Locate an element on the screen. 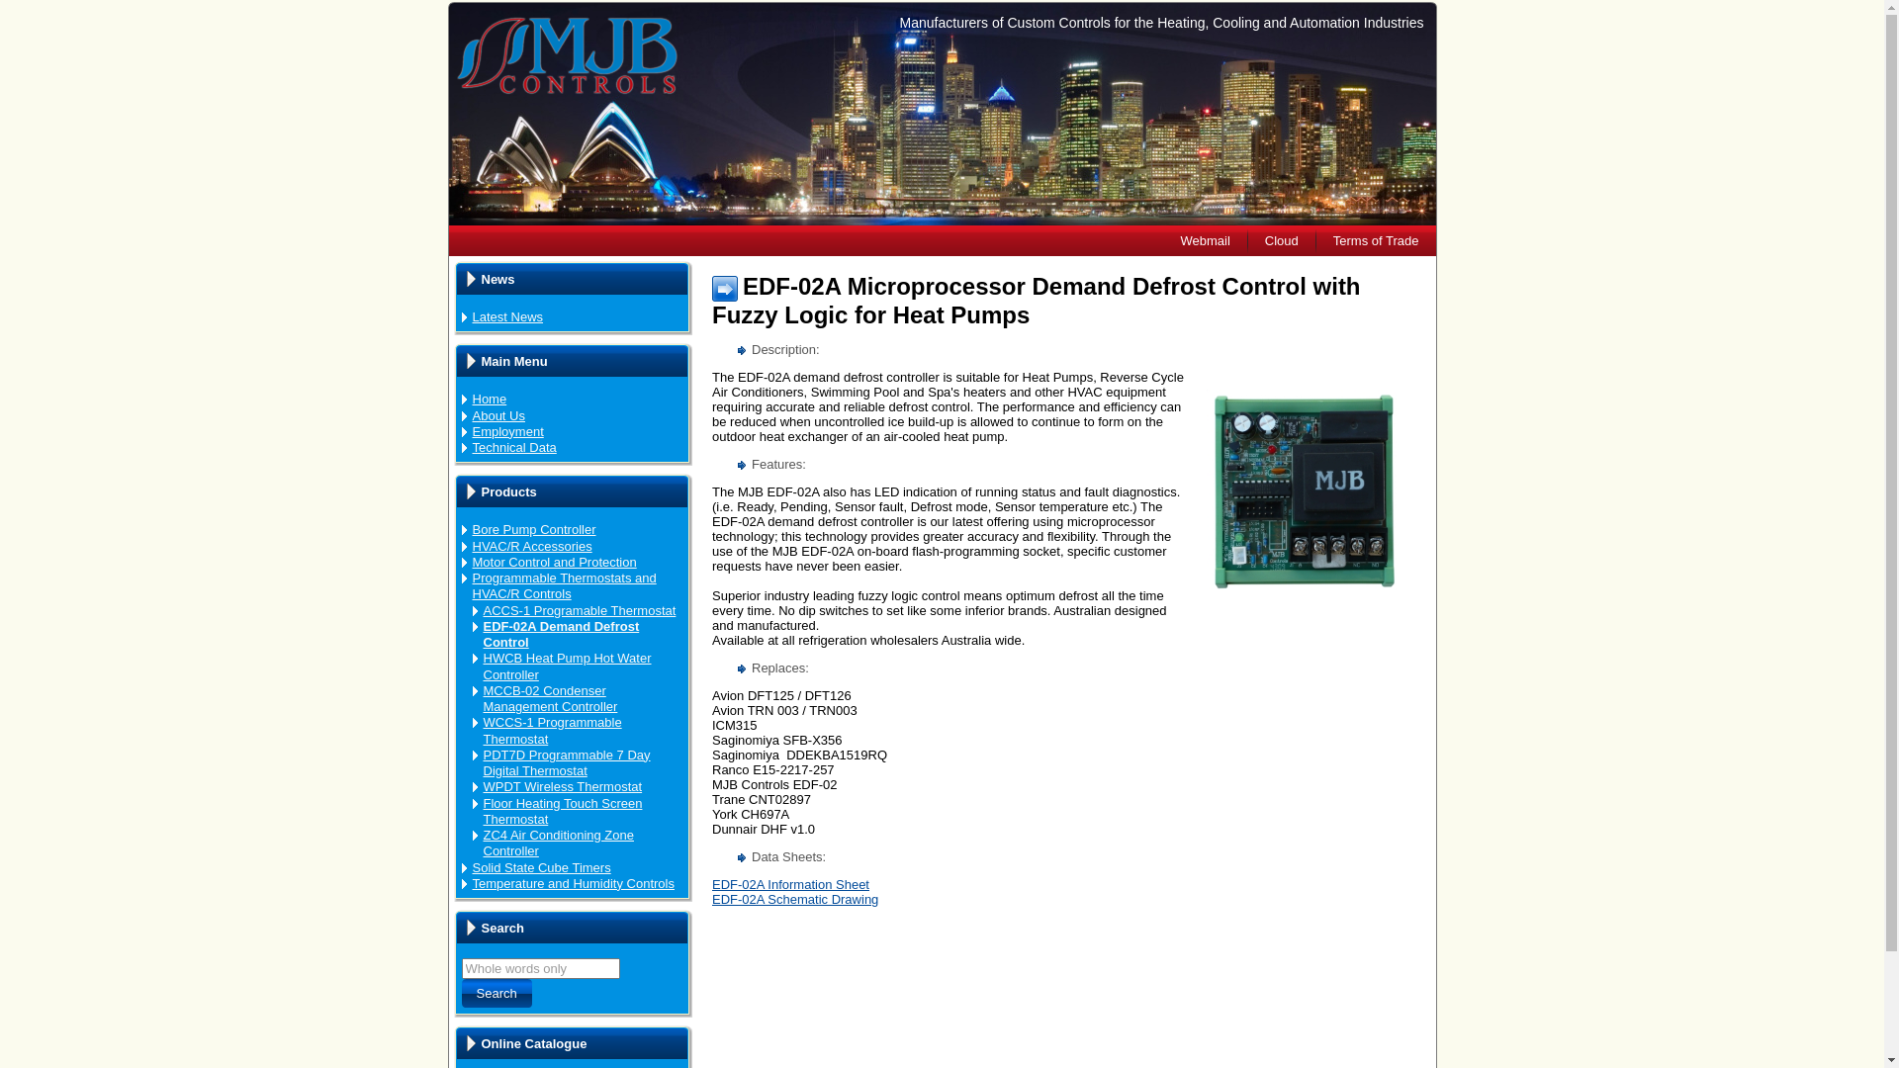 This screenshot has width=1899, height=1068. Solid State Cube Timers is located at coordinates (542, 868).